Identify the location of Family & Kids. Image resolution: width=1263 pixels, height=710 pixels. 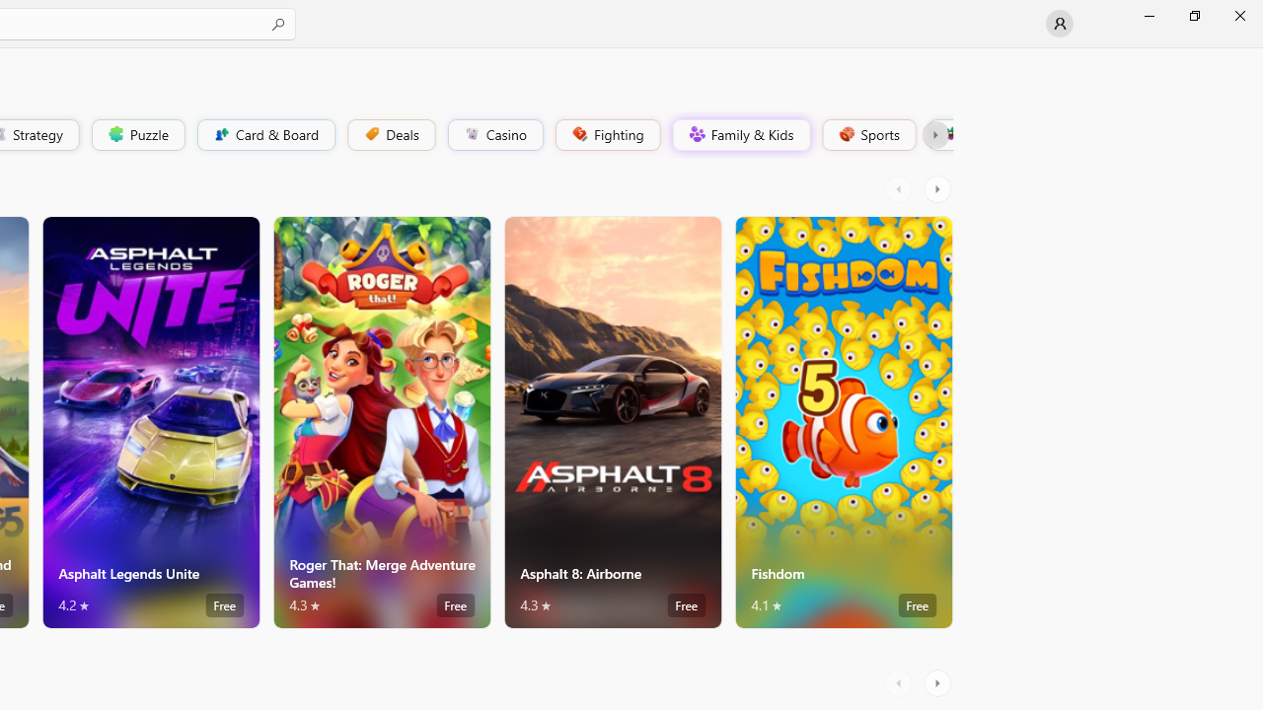
(740, 134).